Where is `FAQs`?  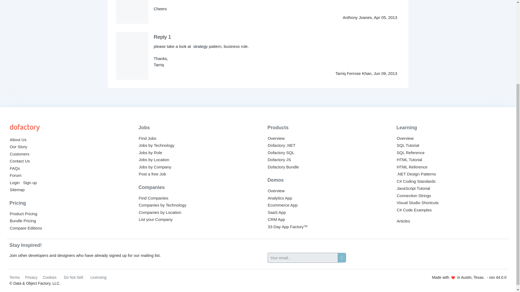
FAQs is located at coordinates (15, 168).